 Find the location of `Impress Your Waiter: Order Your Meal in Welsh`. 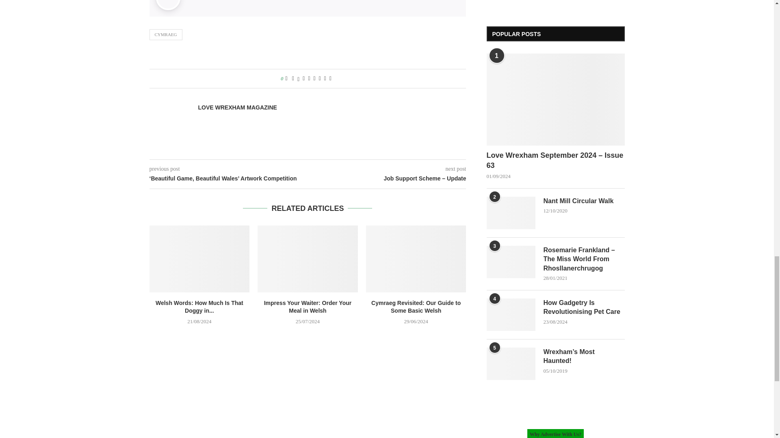

Impress Your Waiter: Order Your Meal in Welsh is located at coordinates (308, 259).